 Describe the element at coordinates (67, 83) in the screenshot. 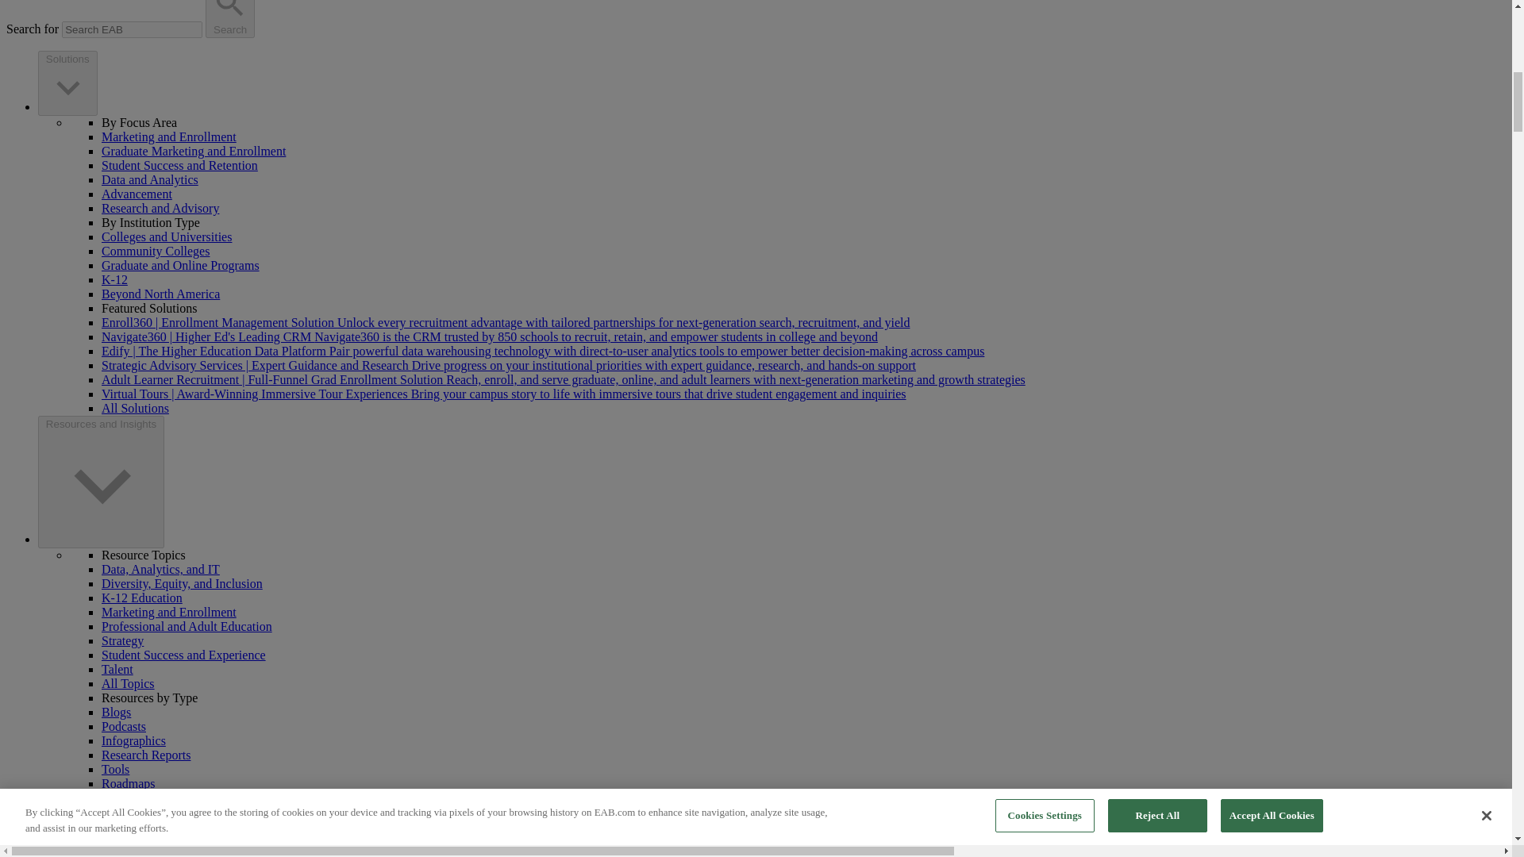

I see `Solutions` at that location.